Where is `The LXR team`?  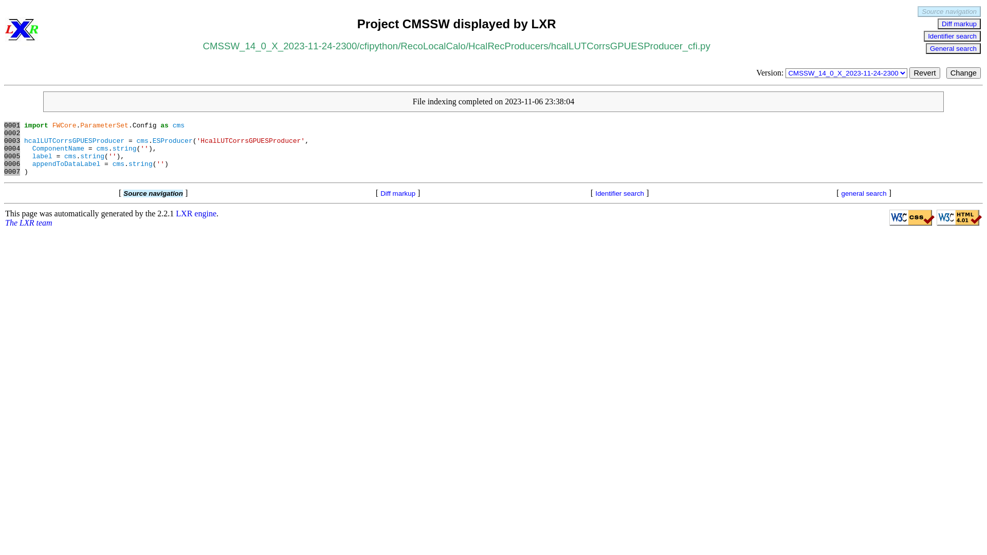
The LXR team is located at coordinates (29, 223).